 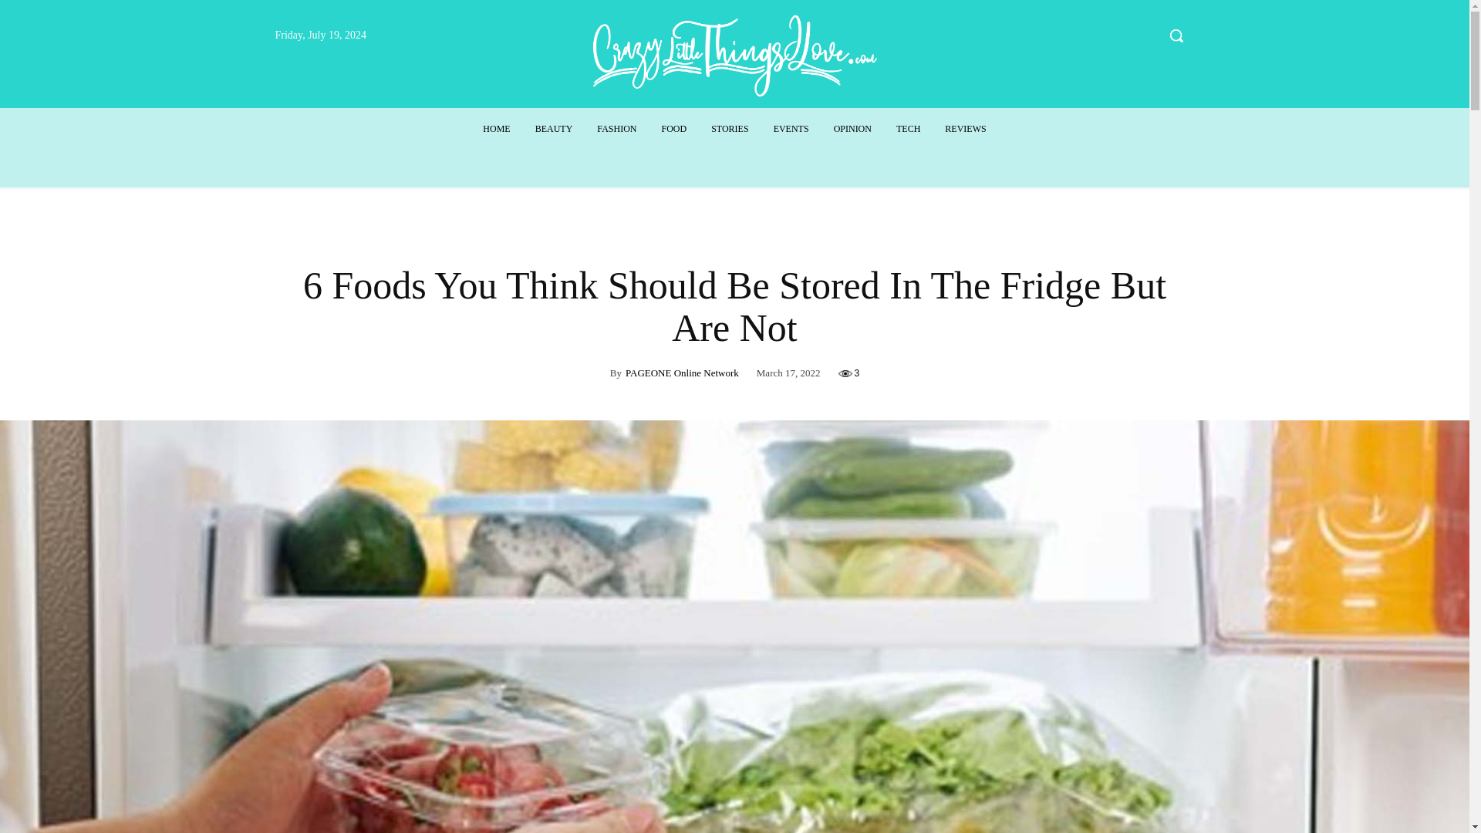 I want to click on FASHION, so click(x=616, y=130).